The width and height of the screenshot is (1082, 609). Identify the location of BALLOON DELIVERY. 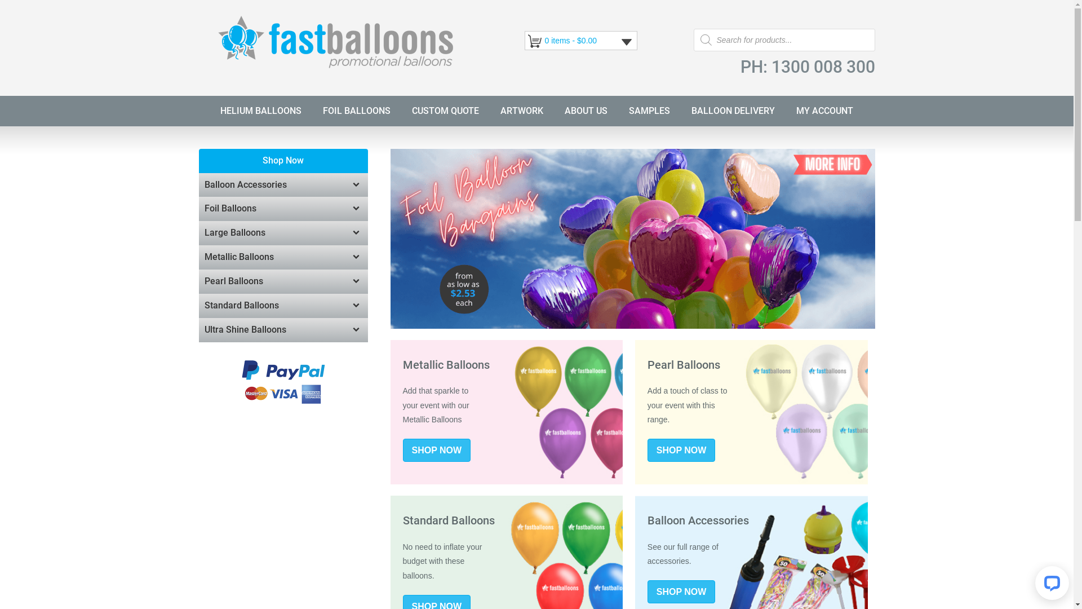
(733, 111).